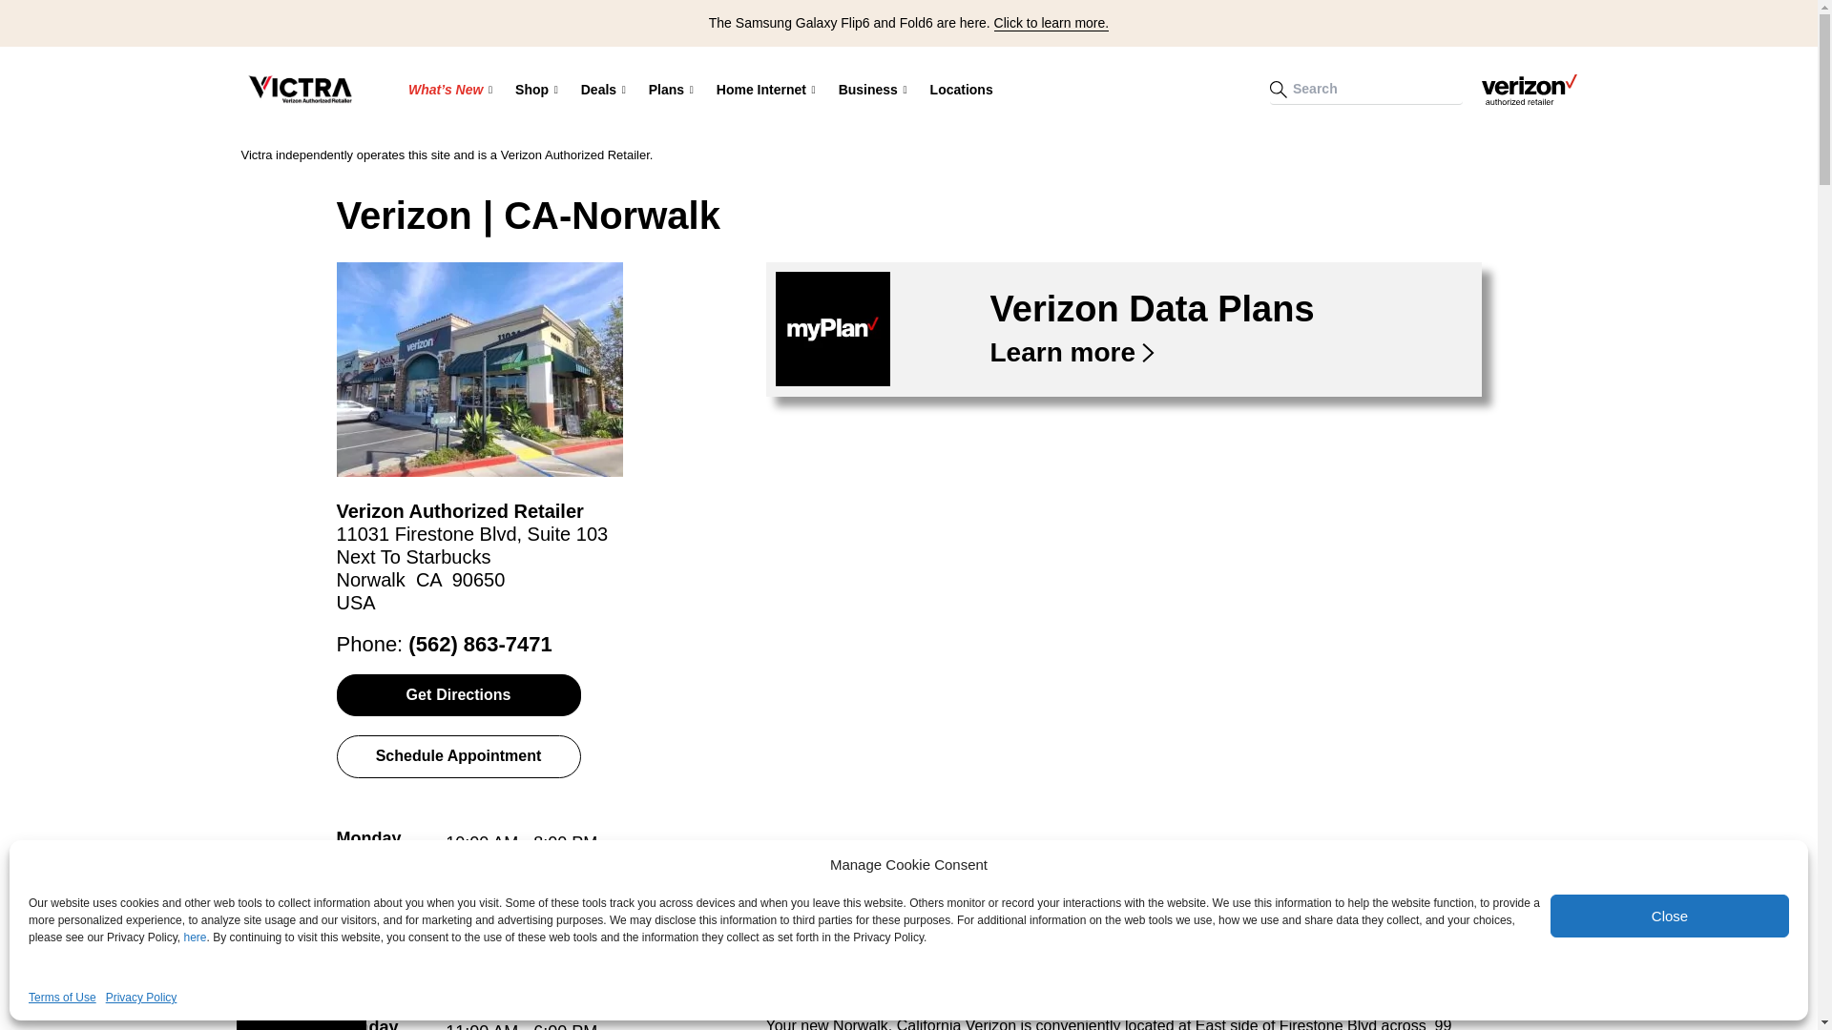 The height and width of the screenshot is (1030, 1832). I want to click on Accessories, so click(707, 153).